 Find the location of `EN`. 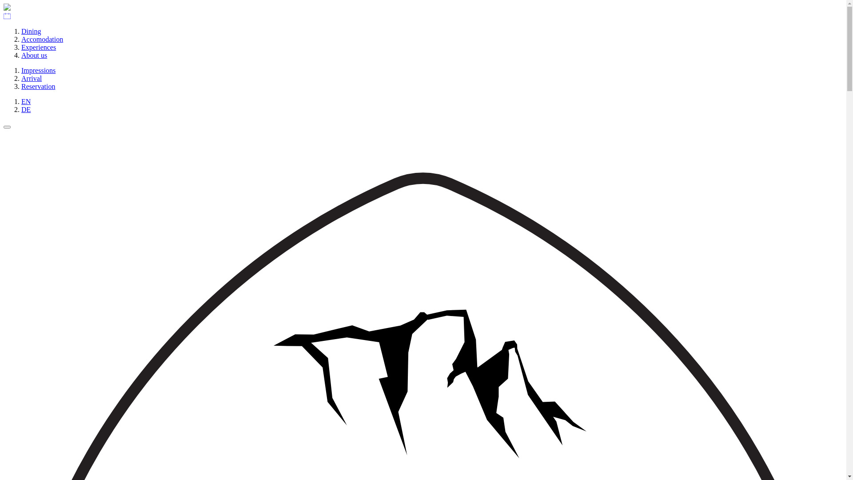

EN is located at coordinates (26, 101).